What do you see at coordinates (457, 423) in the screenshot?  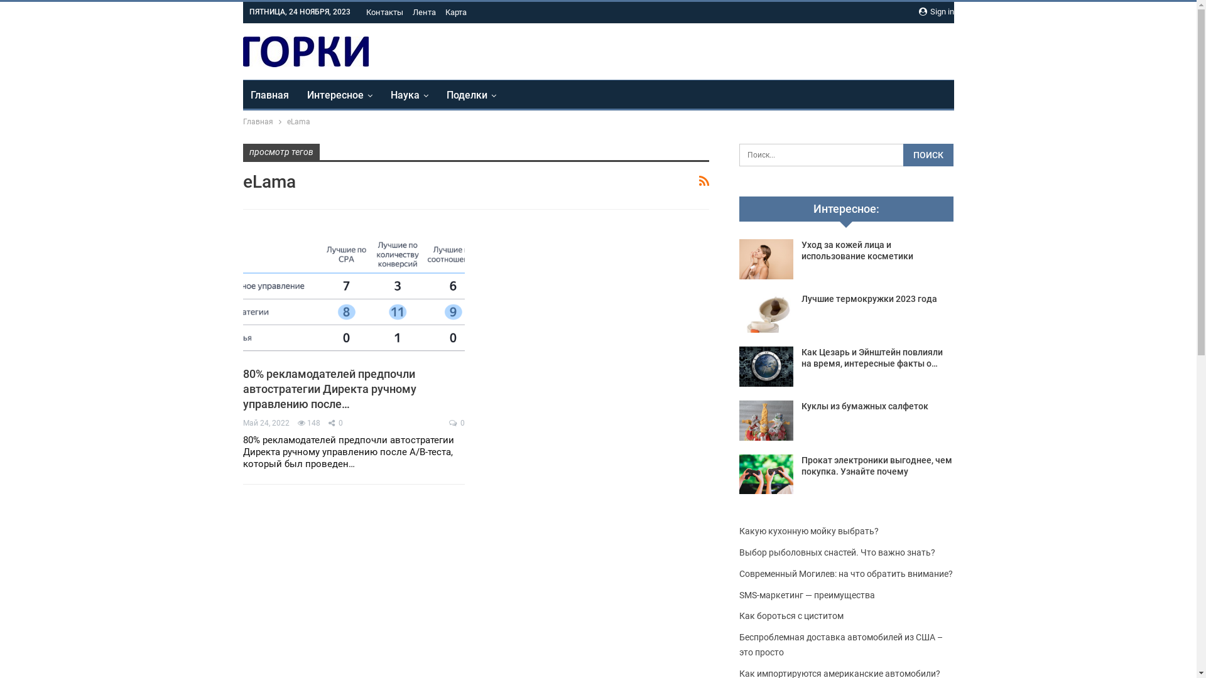 I see `0` at bounding box center [457, 423].